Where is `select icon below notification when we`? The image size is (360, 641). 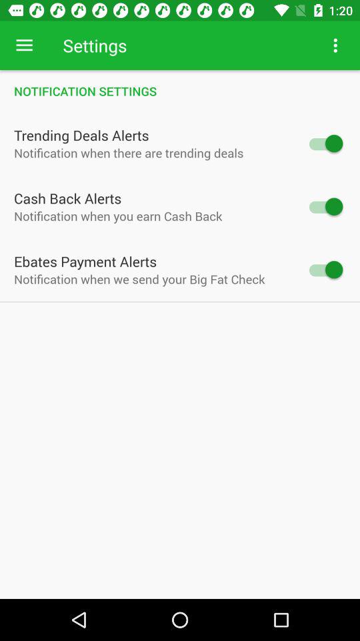
select icon below notification when we is located at coordinates (180, 302).